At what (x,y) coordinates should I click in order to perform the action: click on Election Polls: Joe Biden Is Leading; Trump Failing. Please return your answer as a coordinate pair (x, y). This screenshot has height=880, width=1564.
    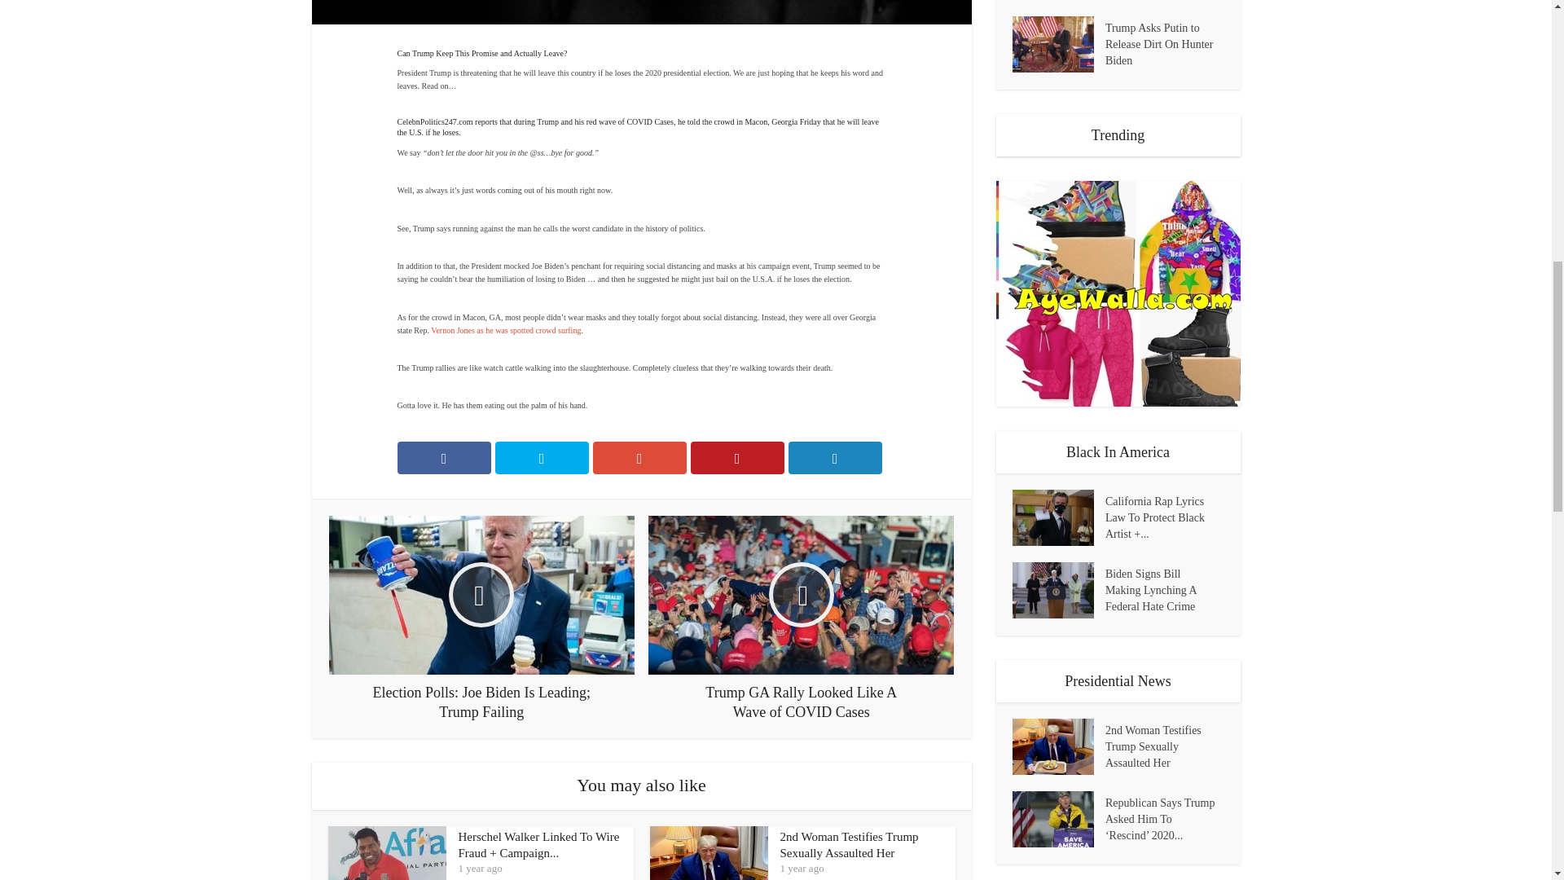
    Looking at the image, I should click on (481, 618).